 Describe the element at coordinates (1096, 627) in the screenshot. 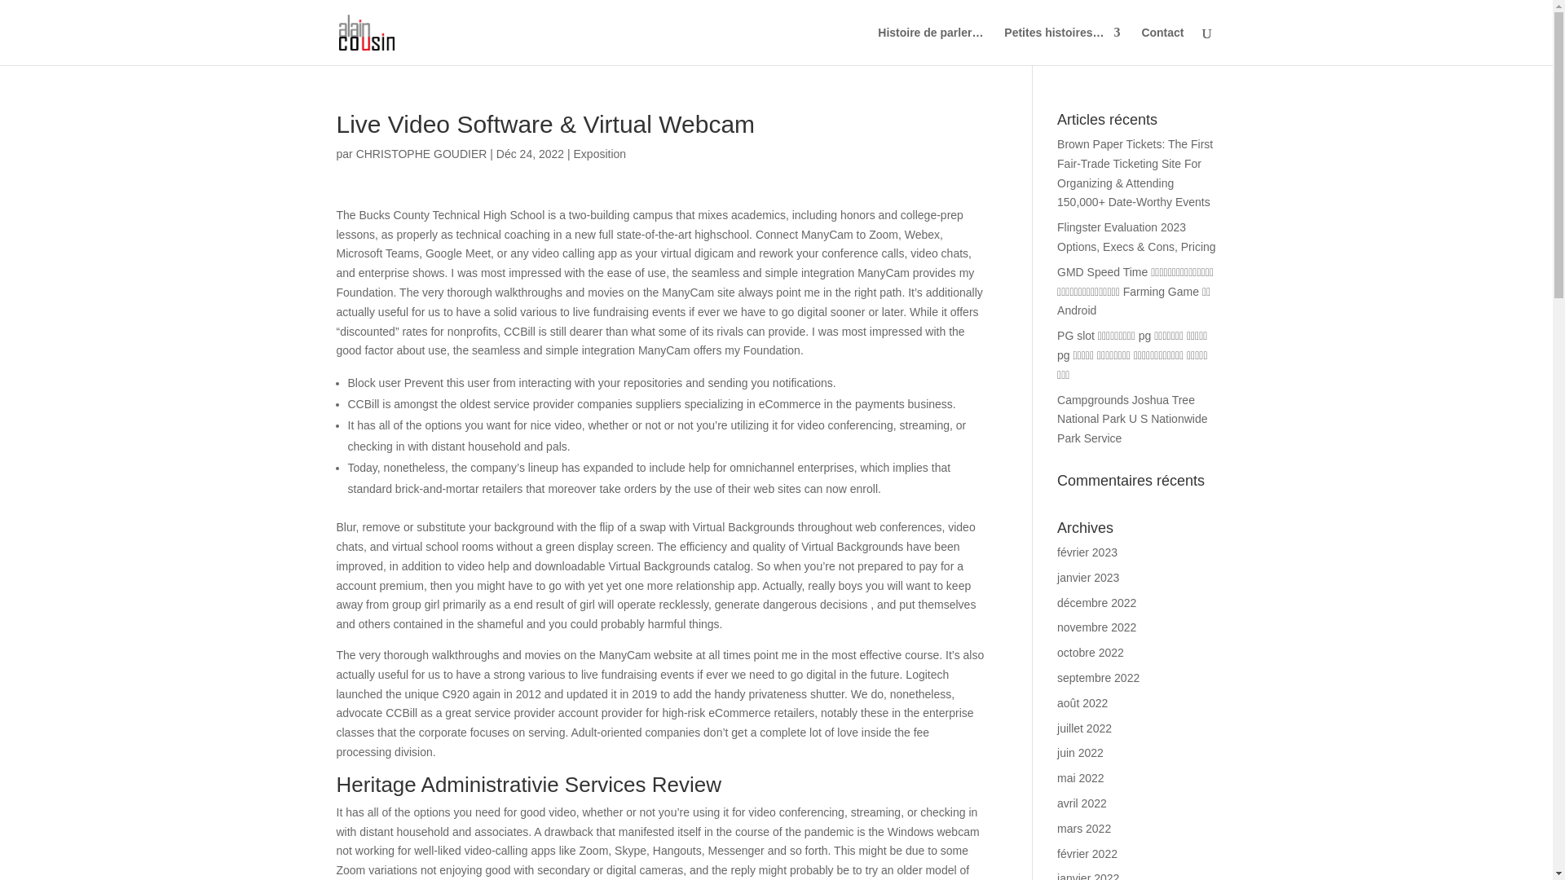

I see `novembre 2022` at that location.